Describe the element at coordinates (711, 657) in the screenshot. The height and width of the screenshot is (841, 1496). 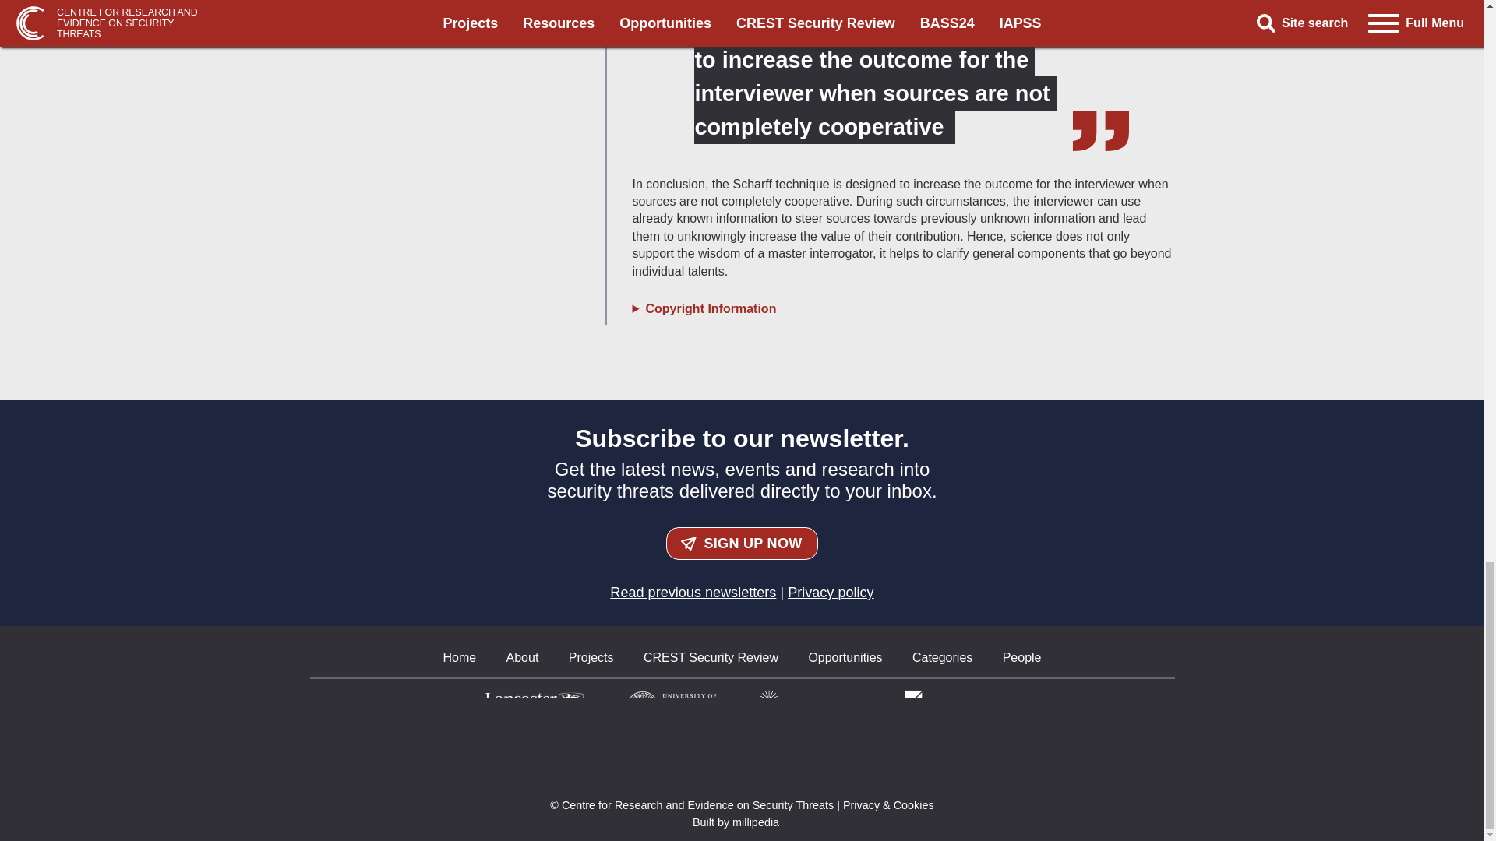
I see `CREST Security Review` at that location.